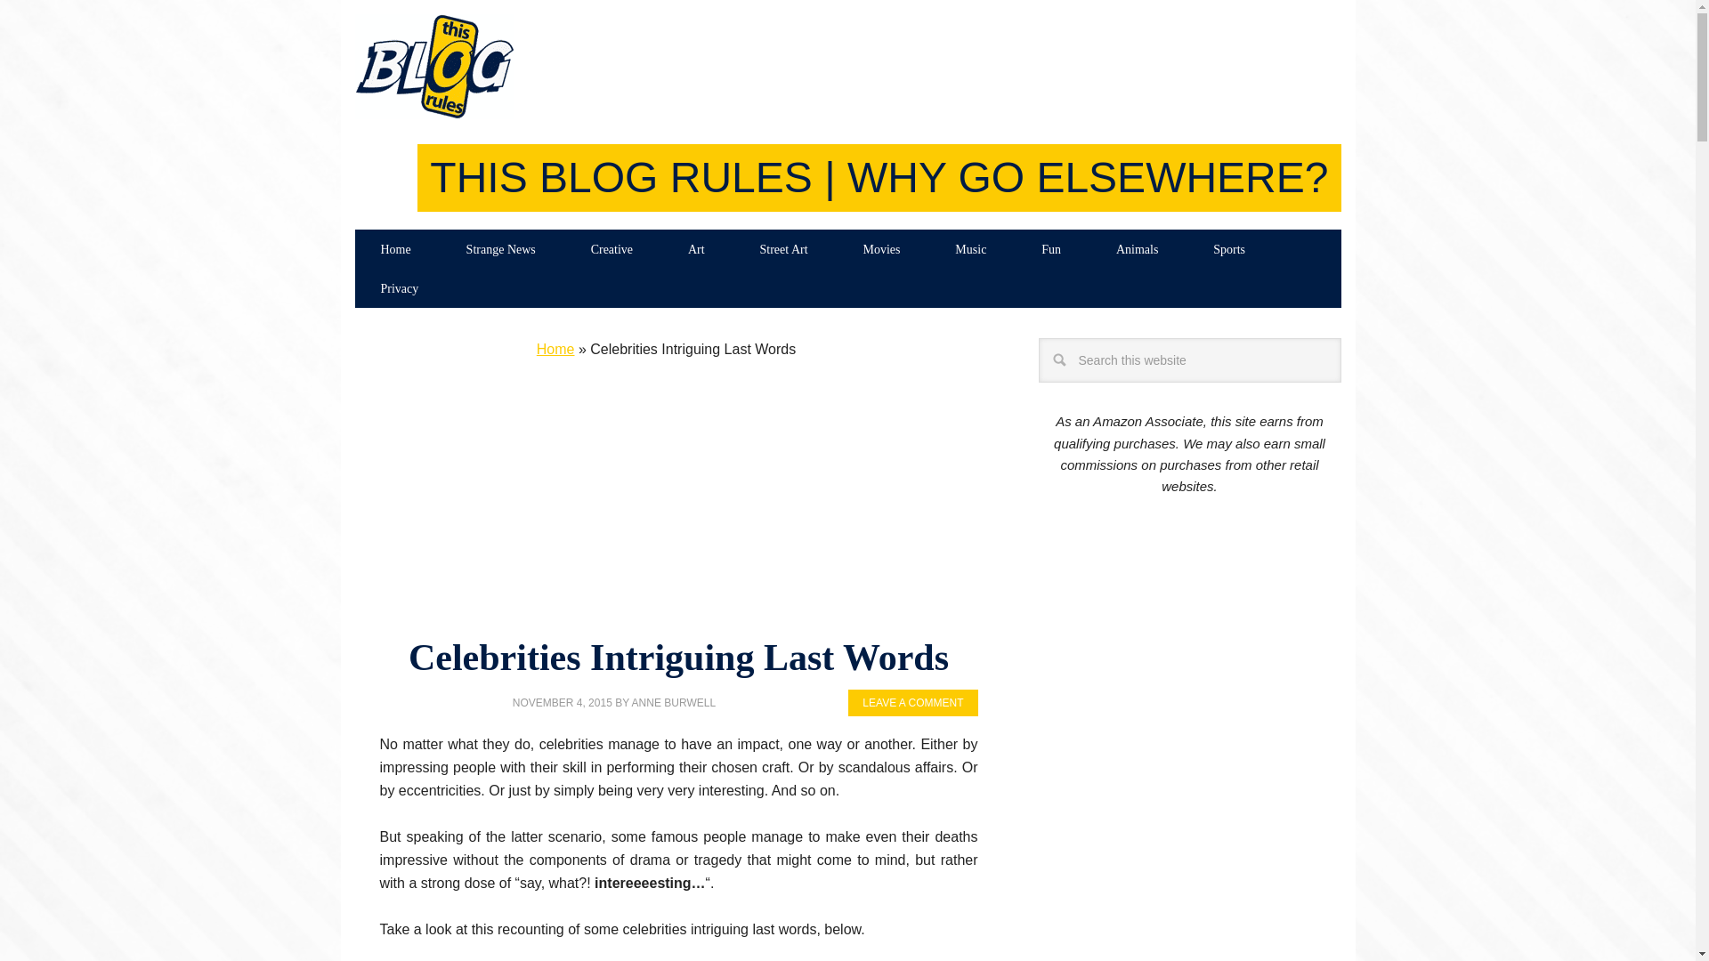 This screenshot has width=1709, height=961. I want to click on Creative, so click(612, 249).